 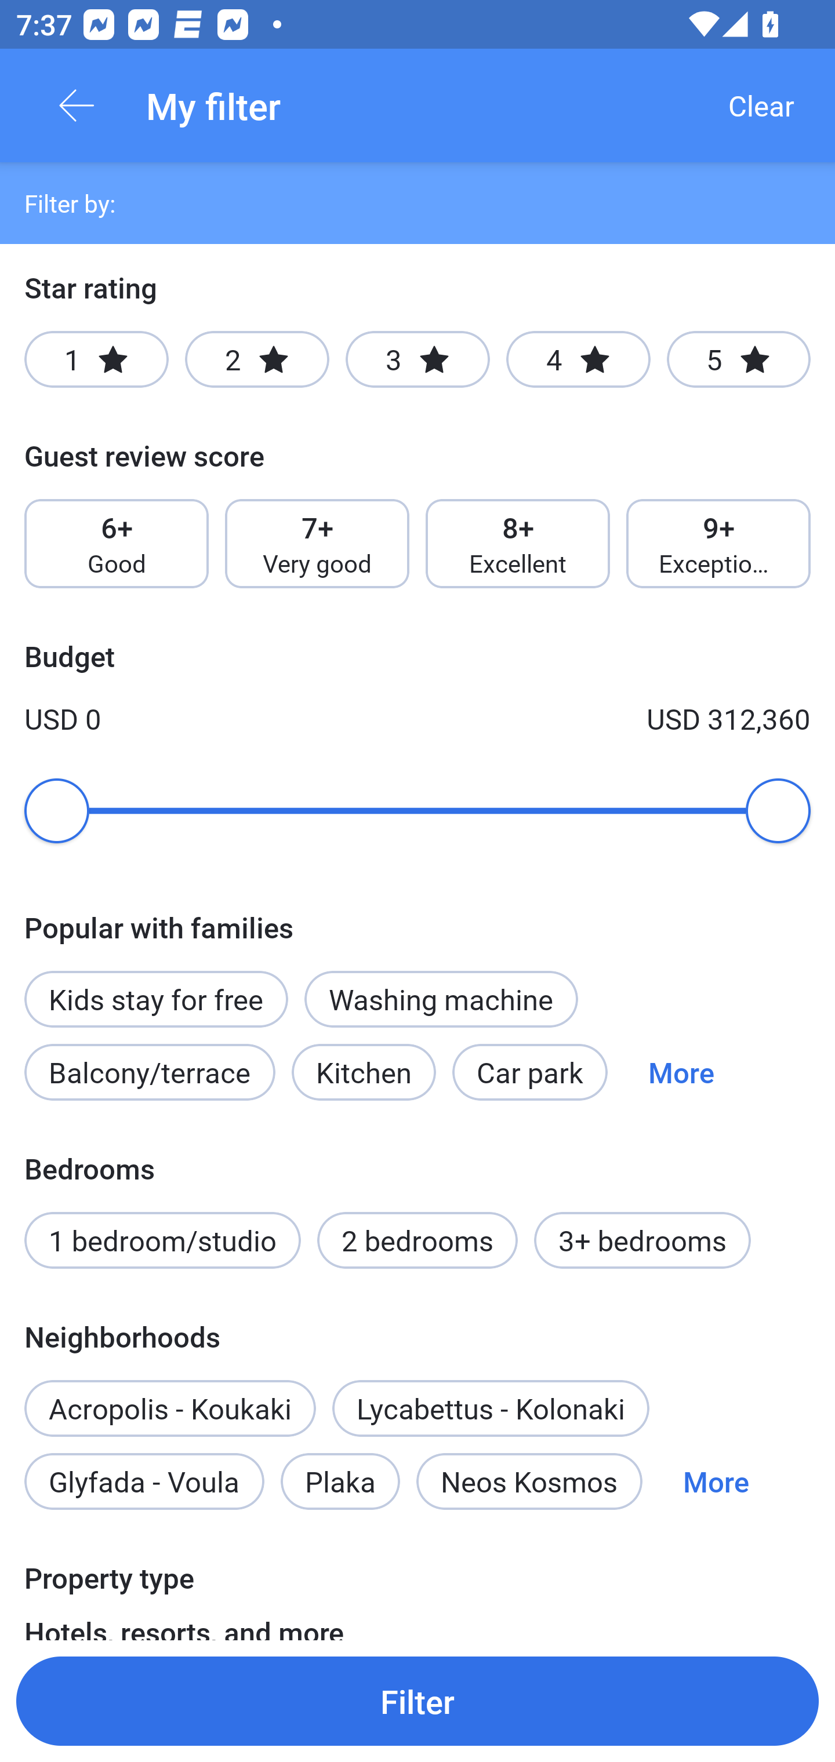 I want to click on 5, so click(x=739, y=359).